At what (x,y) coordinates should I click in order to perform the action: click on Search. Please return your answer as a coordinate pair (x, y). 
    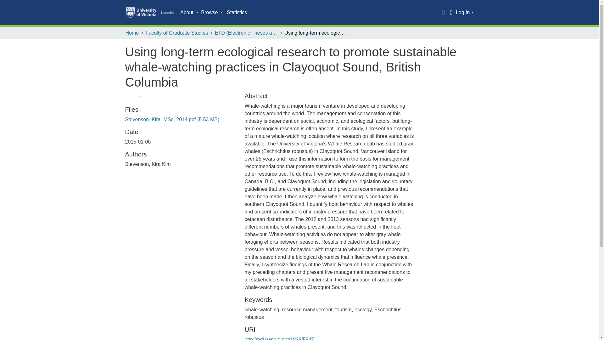
    Looking at the image, I should click on (444, 13).